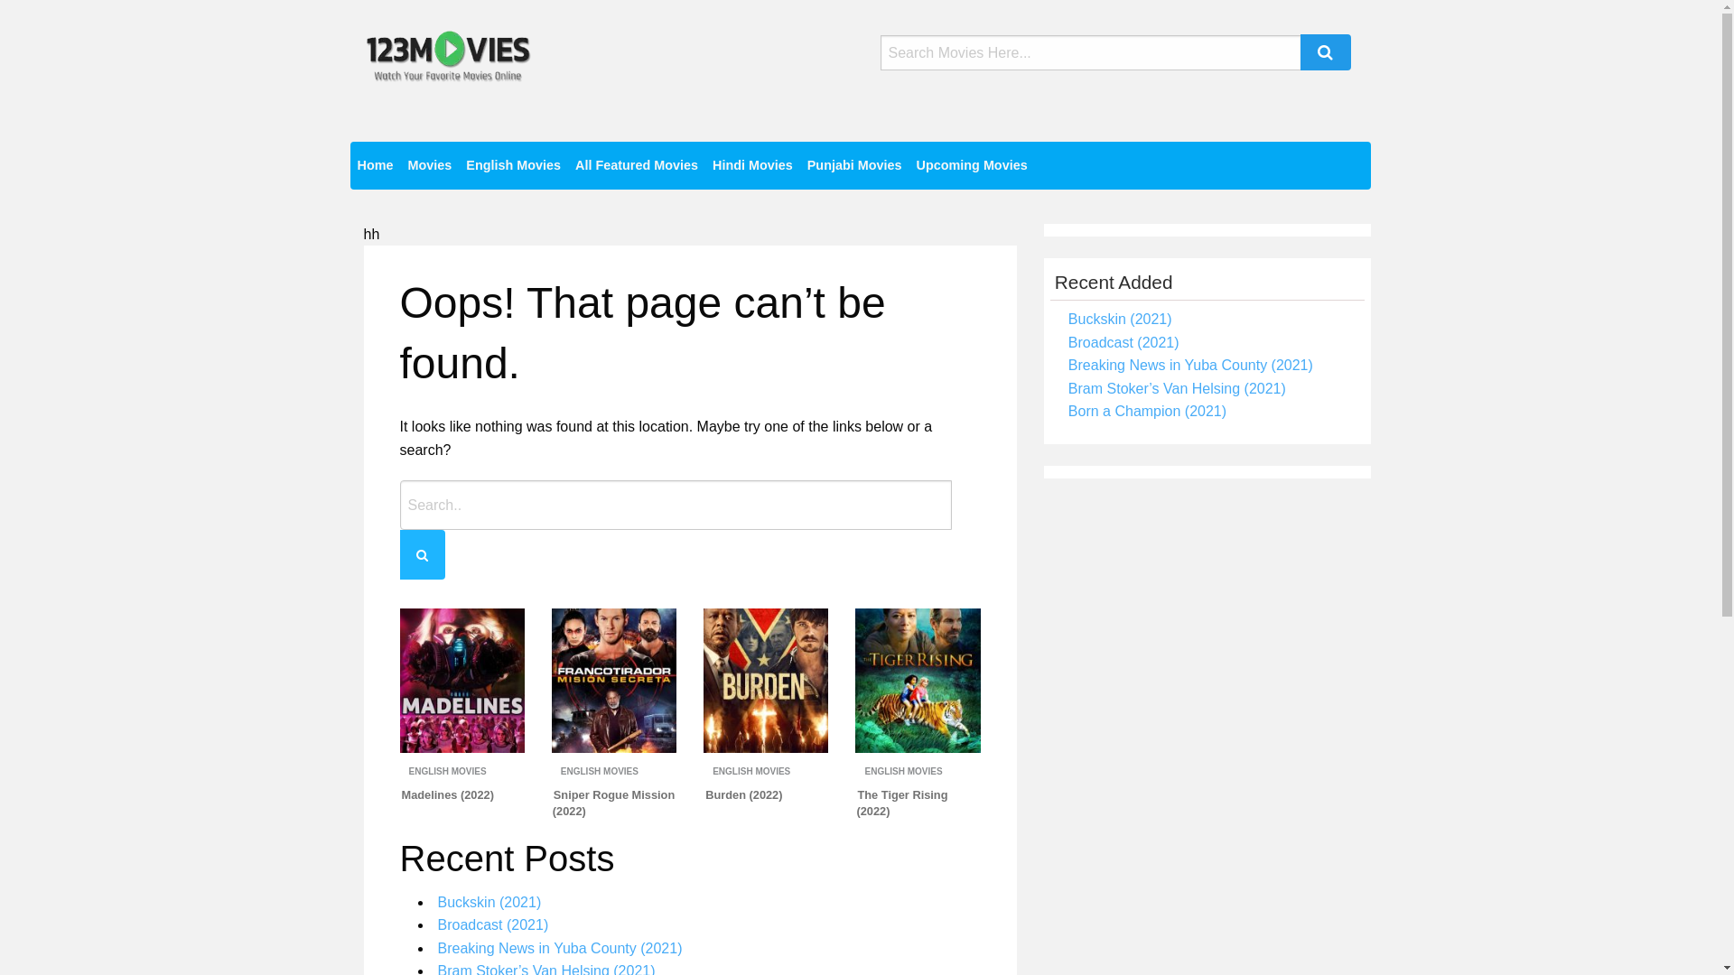  What do you see at coordinates (614, 803) in the screenshot?
I see `Sniper Rogue Mission (2022)` at bounding box center [614, 803].